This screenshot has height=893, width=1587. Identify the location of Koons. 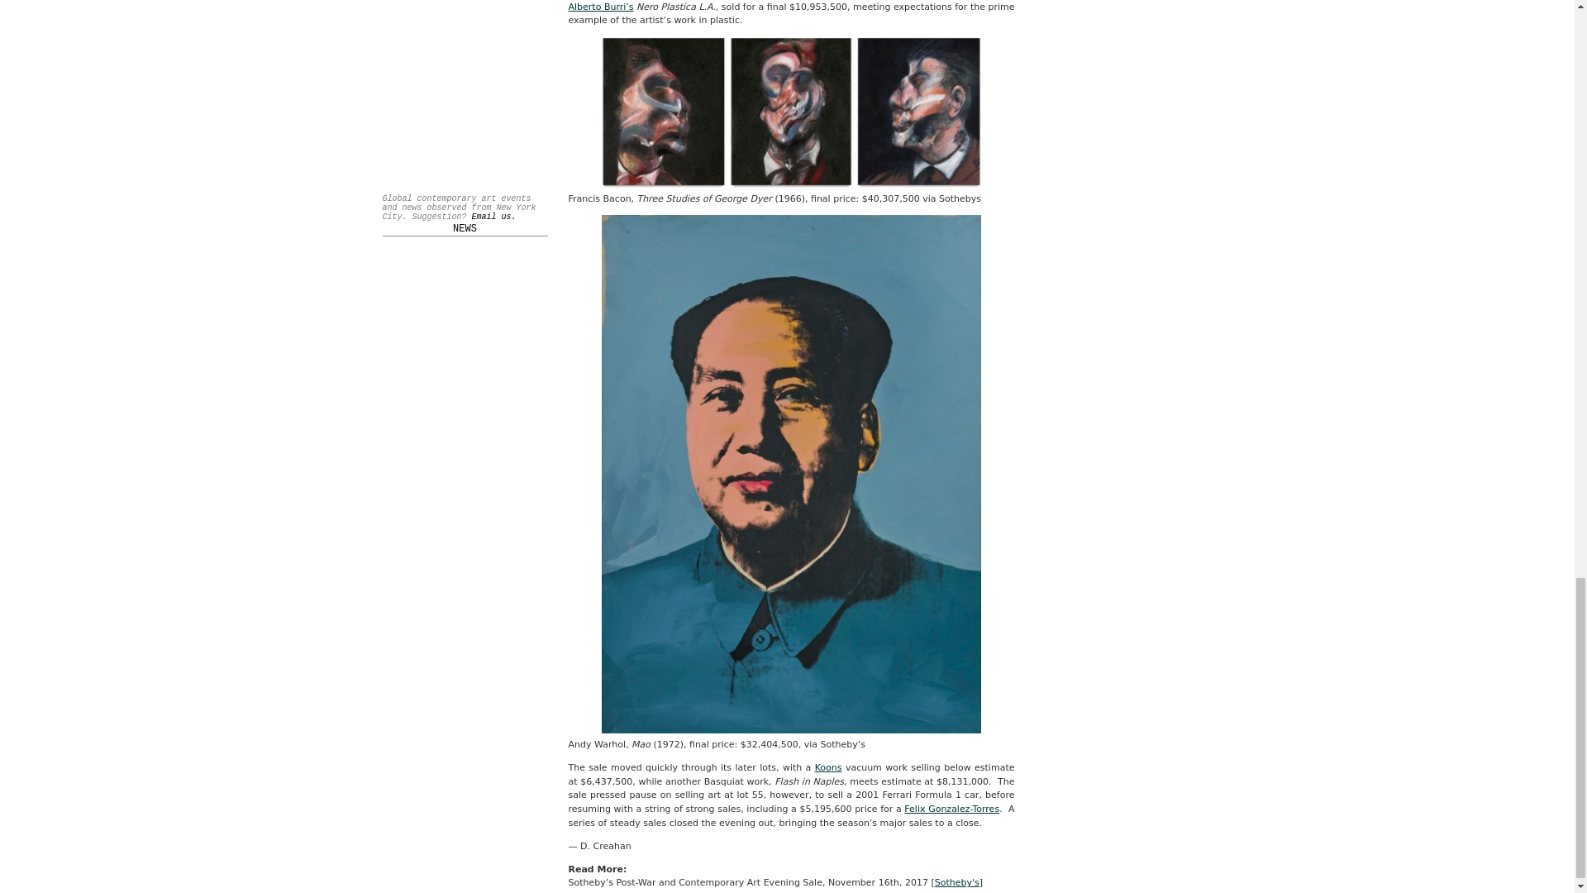
(828, 767).